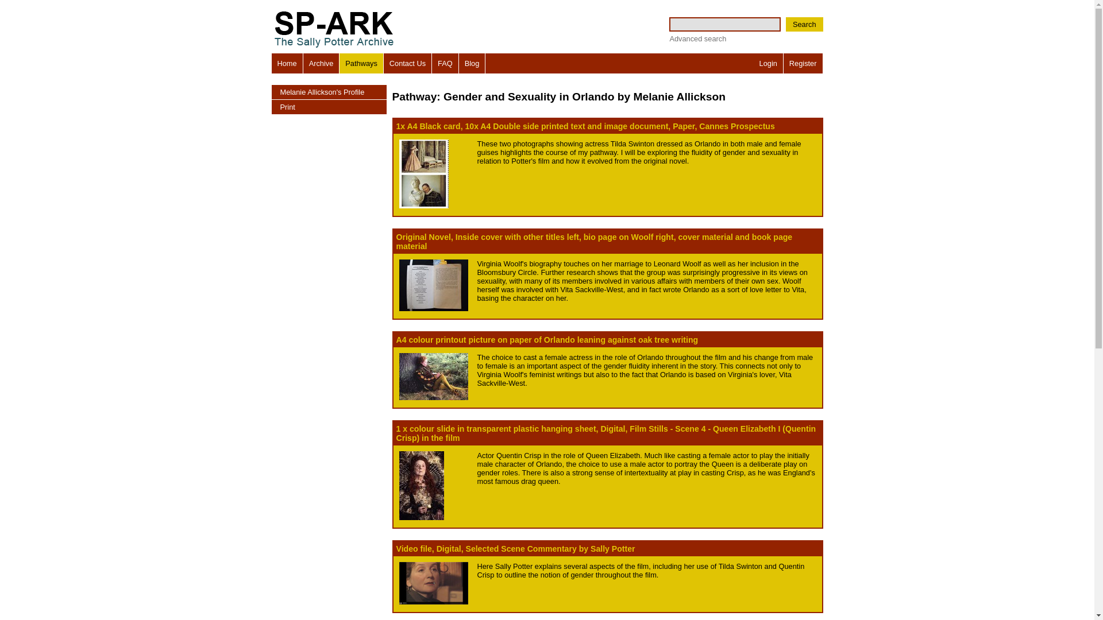 This screenshot has width=1103, height=620. Describe the element at coordinates (361, 63) in the screenshot. I see `Pathways` at that location.